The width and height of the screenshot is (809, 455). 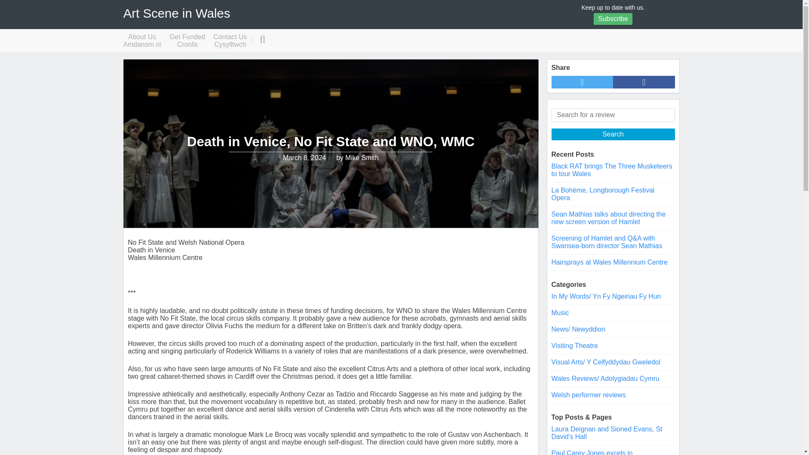 What do you see at coordinates (592, 452) in the screenshot?
I see `Art Scene in Wales` at bounding box center [592, 452].